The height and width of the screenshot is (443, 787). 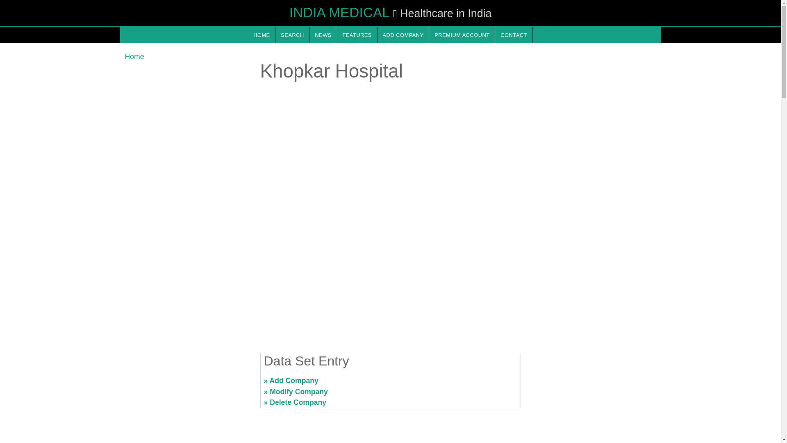 What do you see at coordinates (261, 34) in the screenshot?
I see `HOME` at bounding box center [261, 34].